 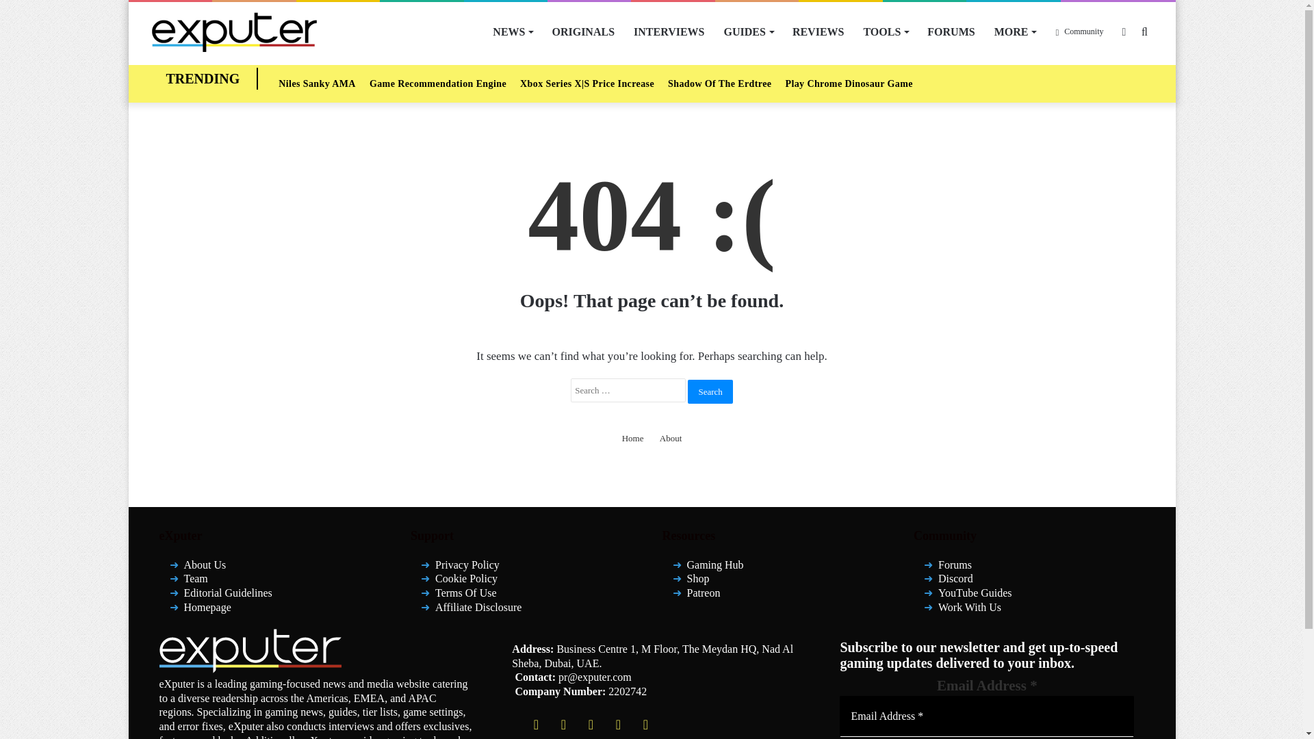 What do you see at coordinates (709, 391) in the screenshot?
I see `Search` at bounding box center [709, 391].